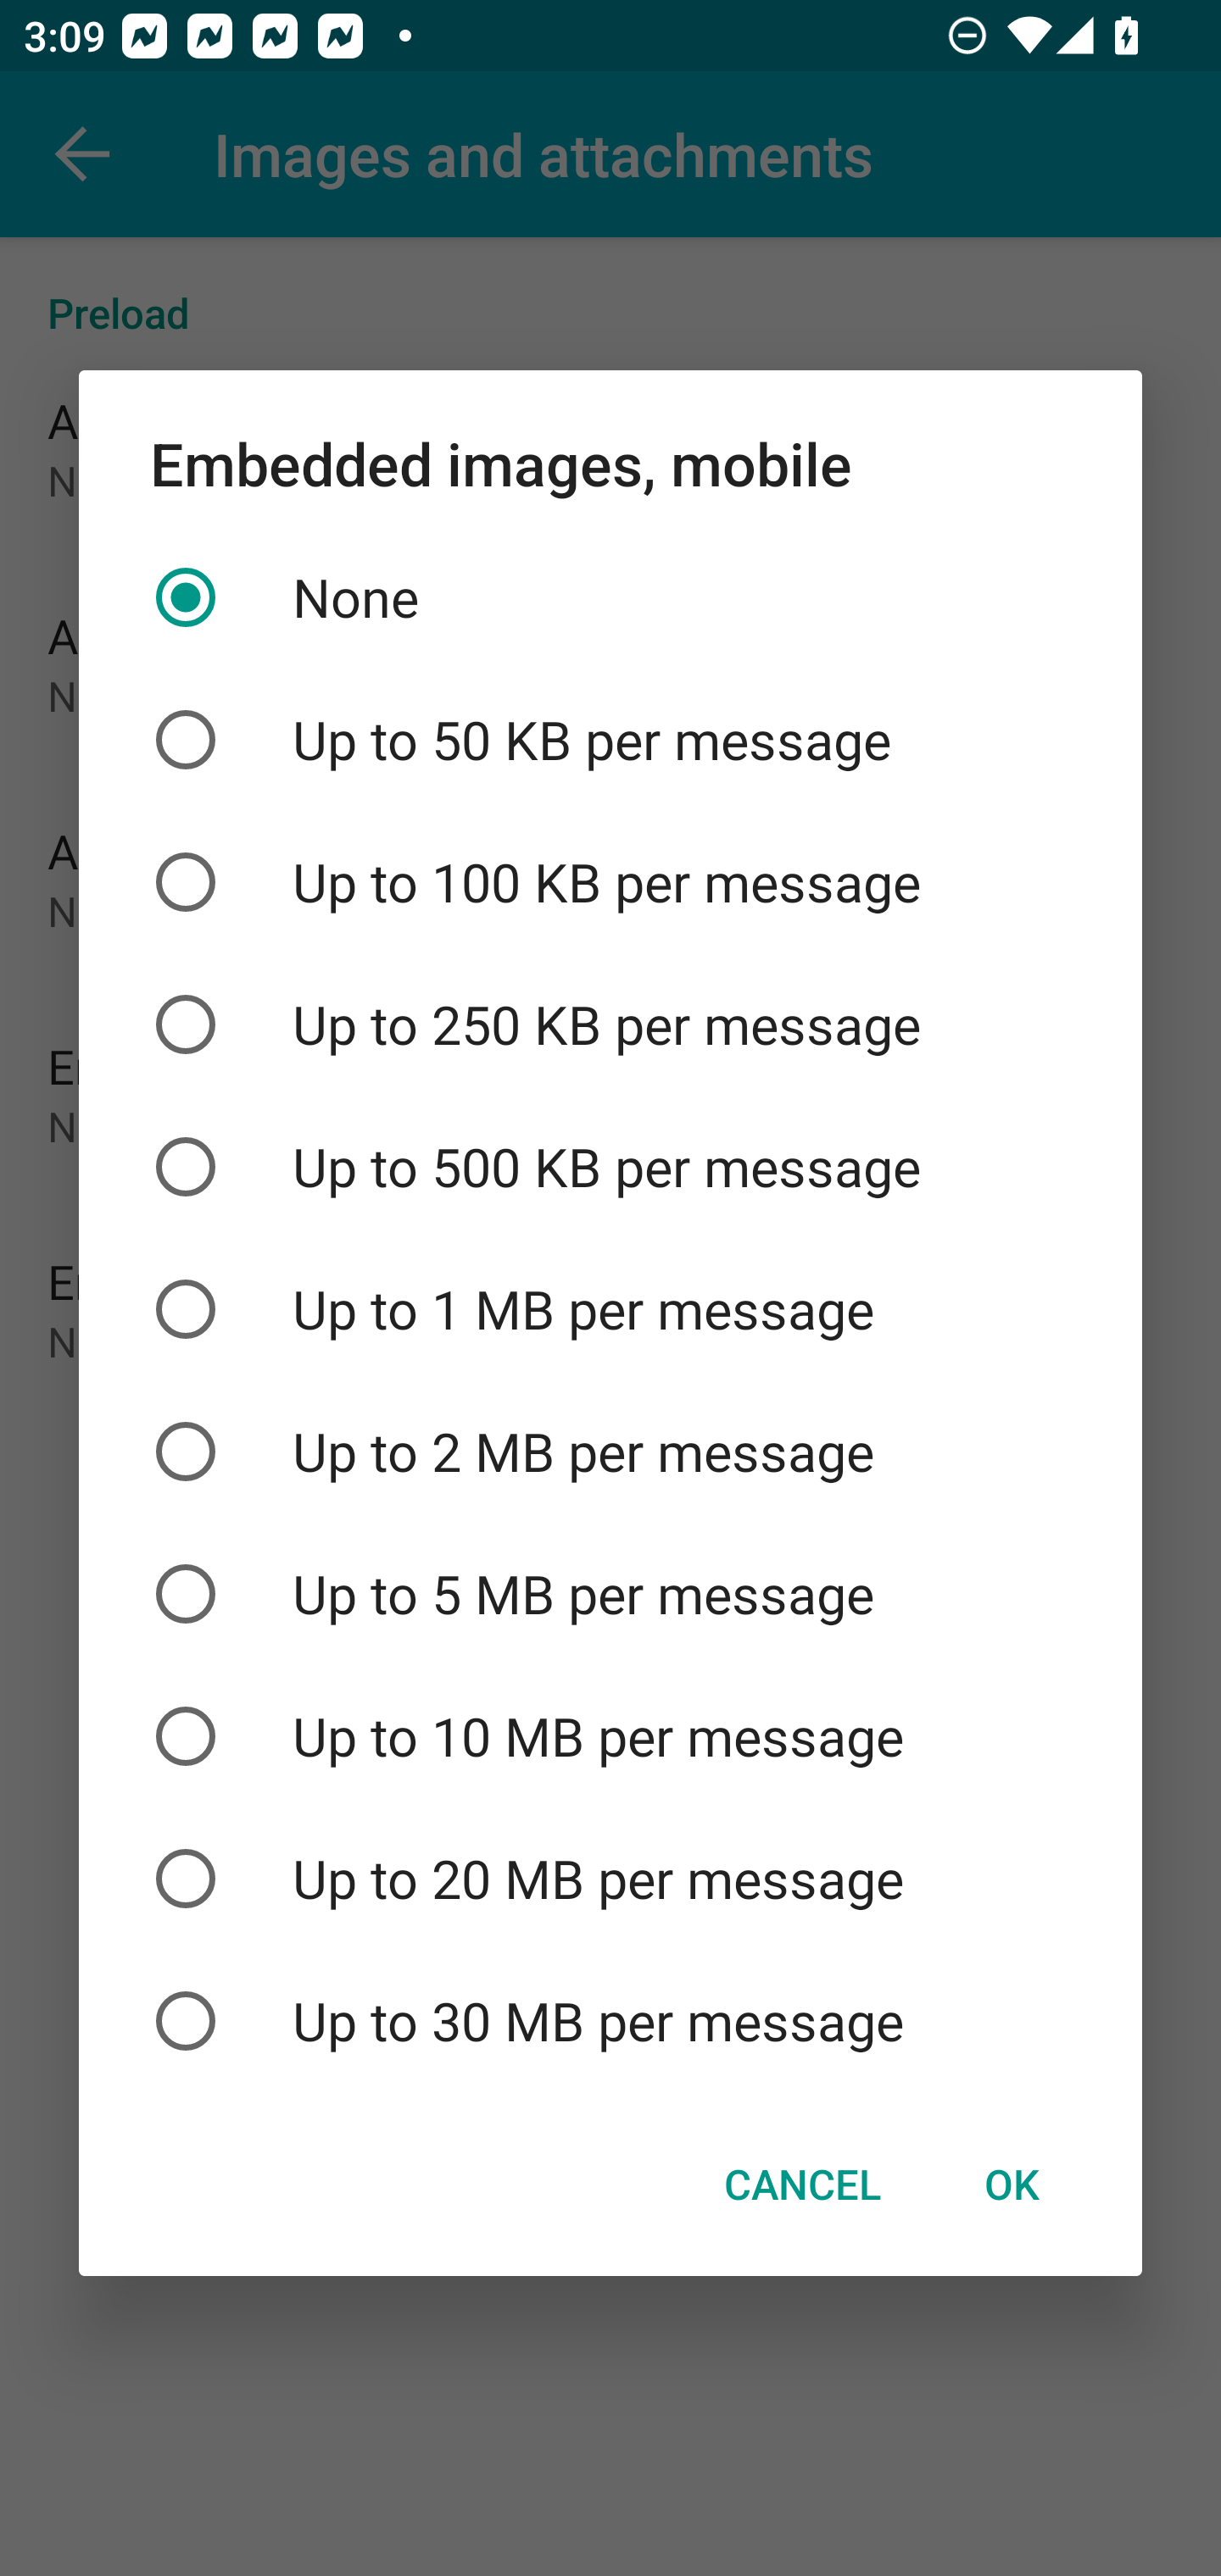  What do you see at coordinates (610, 1024) in the screenshot?
I see `Up to 250 KB per message` at bounding box center [610, 1024].